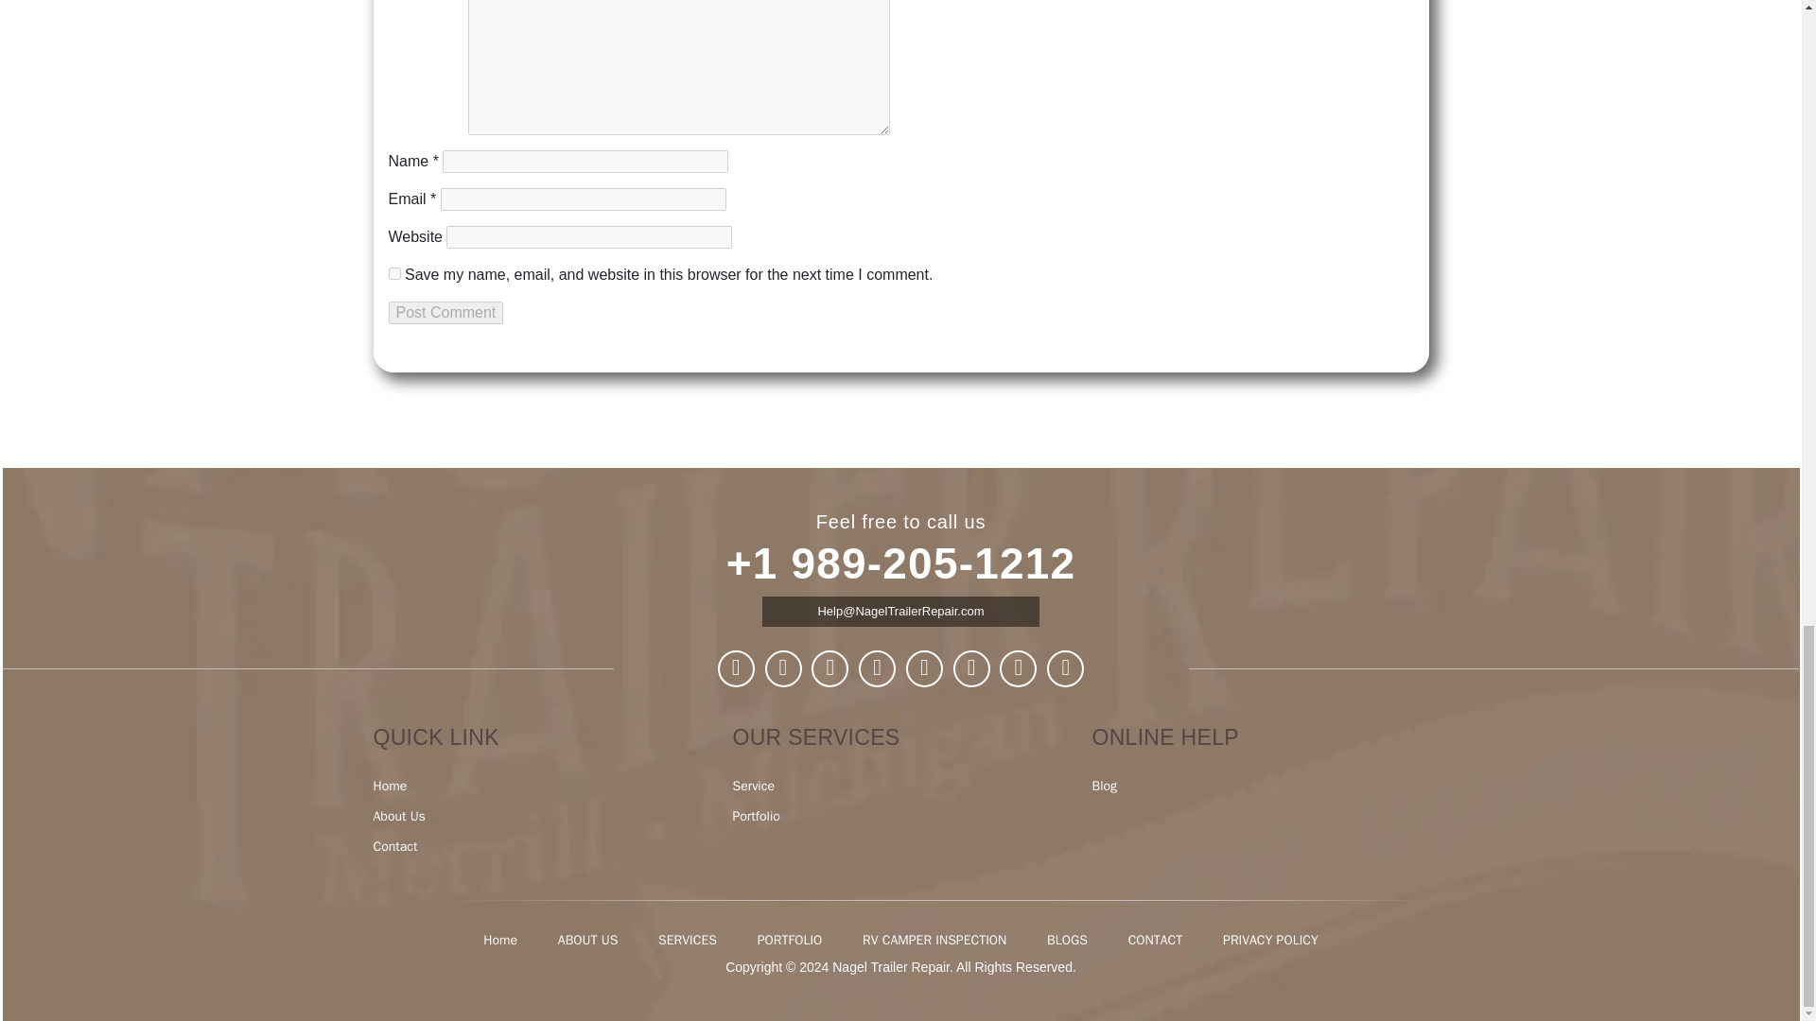  What do you see at coordinates (393, 272) in the screenshot?
I see `yes` at bounding box center [393, 272].